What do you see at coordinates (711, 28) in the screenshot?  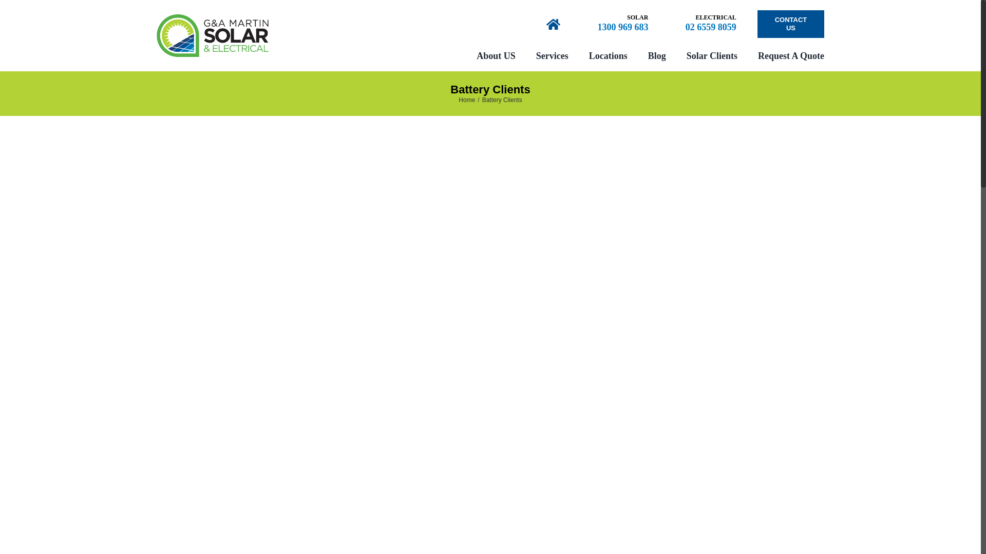 I see `02 6559 8059` at bounding box center [711, 28].